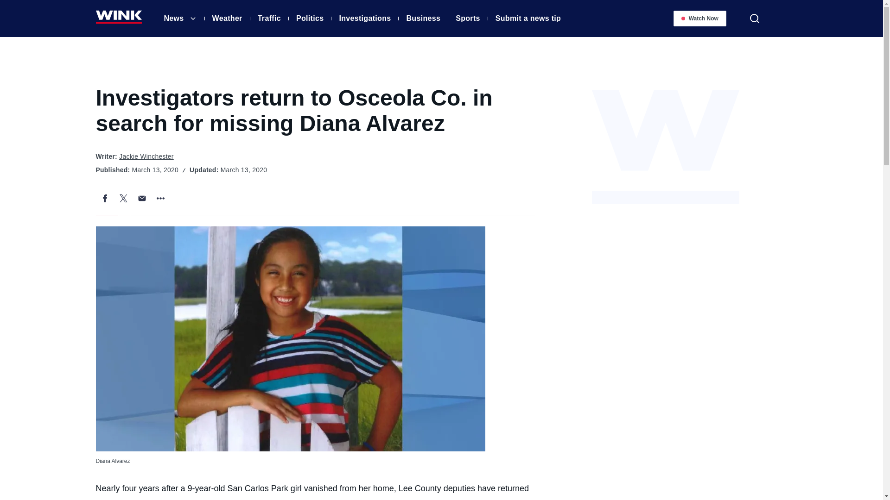  What do you see at coordinates (174, 19) in the screenshot?
I see `News` at bounding box center [174, 19].